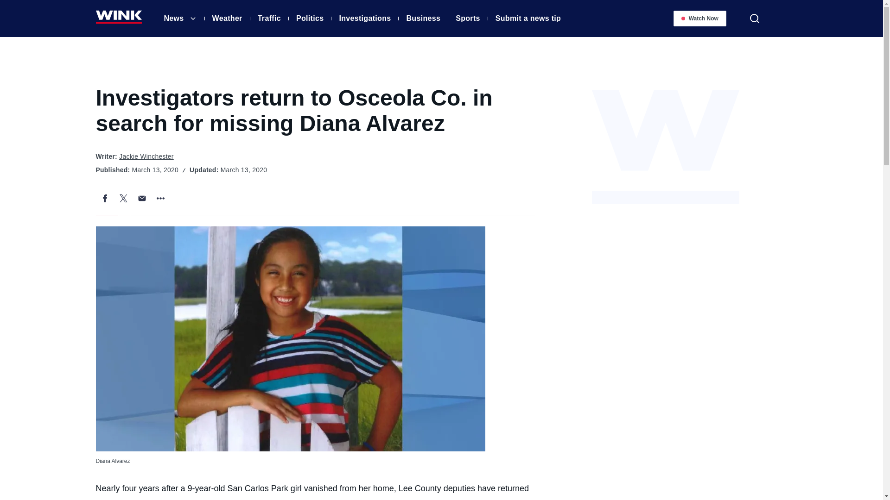  What do you see at coordinates (174, 19) in the screenshot?
I see `News` at bounding box center [174, 19].